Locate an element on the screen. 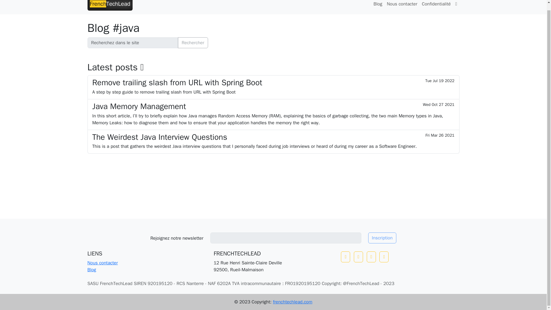 The image size is (551, 310). Blog is located at coordinates (91, 270).